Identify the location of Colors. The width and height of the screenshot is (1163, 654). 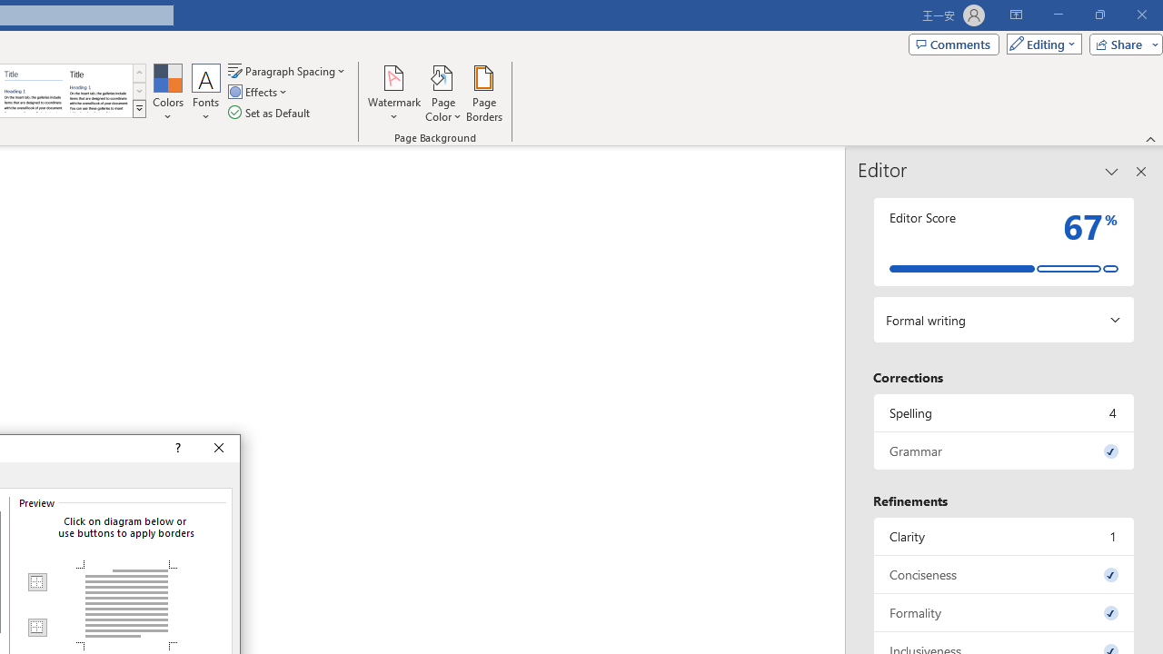
(167, 93).